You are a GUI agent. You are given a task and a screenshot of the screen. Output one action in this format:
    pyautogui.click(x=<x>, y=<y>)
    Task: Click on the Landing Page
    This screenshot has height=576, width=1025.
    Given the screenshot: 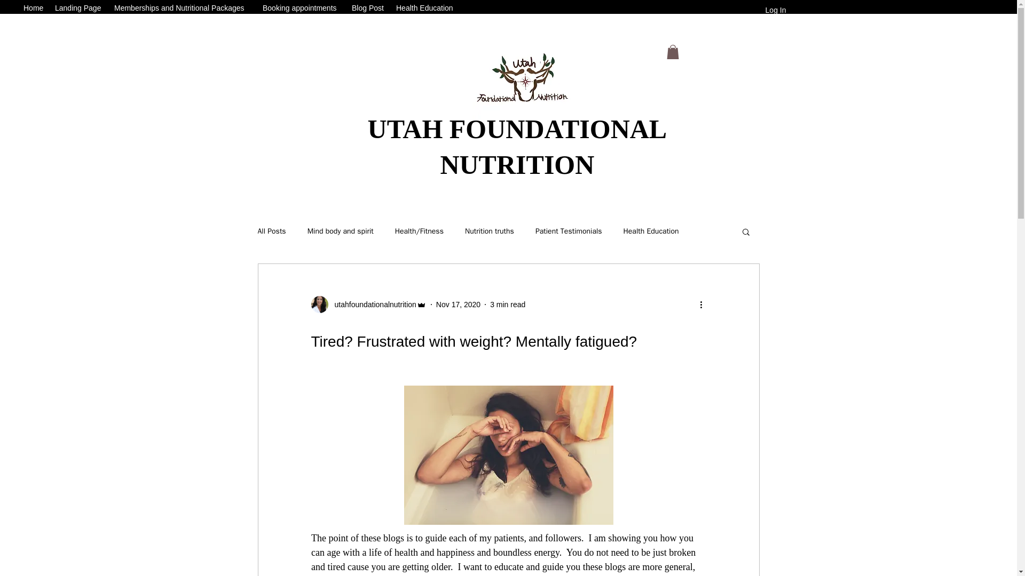 What is the action you would take?
    pyautogui.click(x=79, y=8)
    